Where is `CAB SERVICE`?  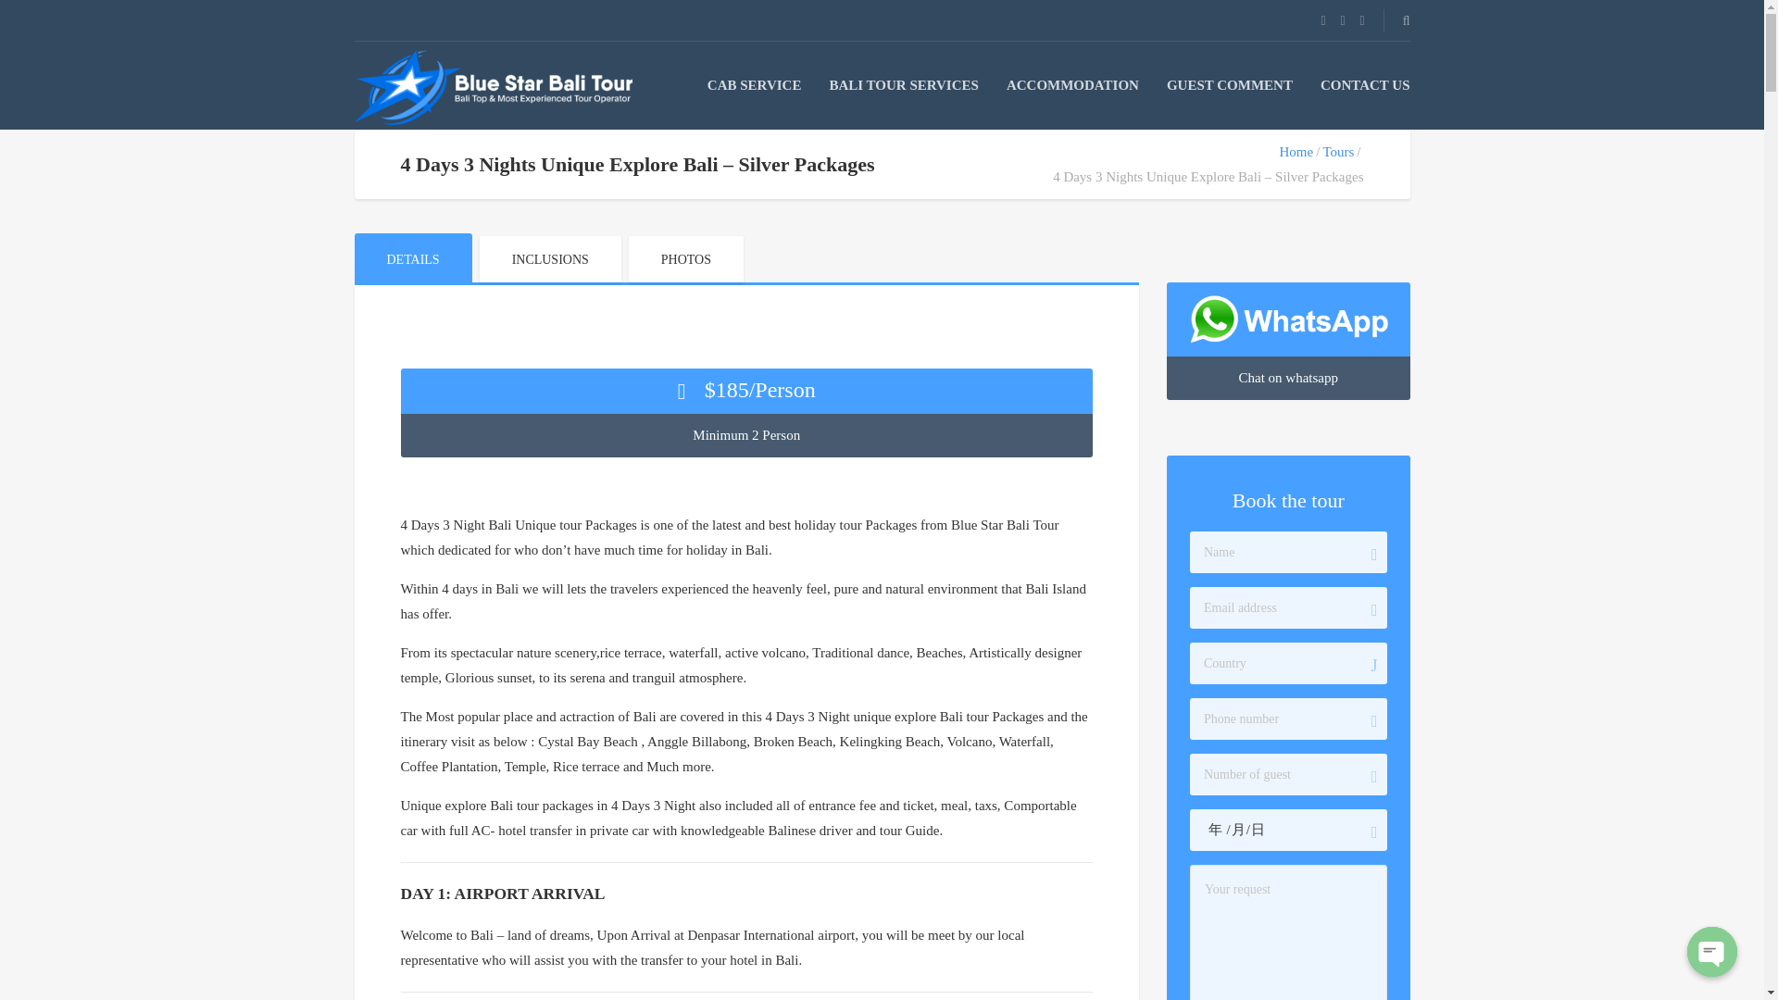 CAB SERVICE is located at coordinates (754, 85).